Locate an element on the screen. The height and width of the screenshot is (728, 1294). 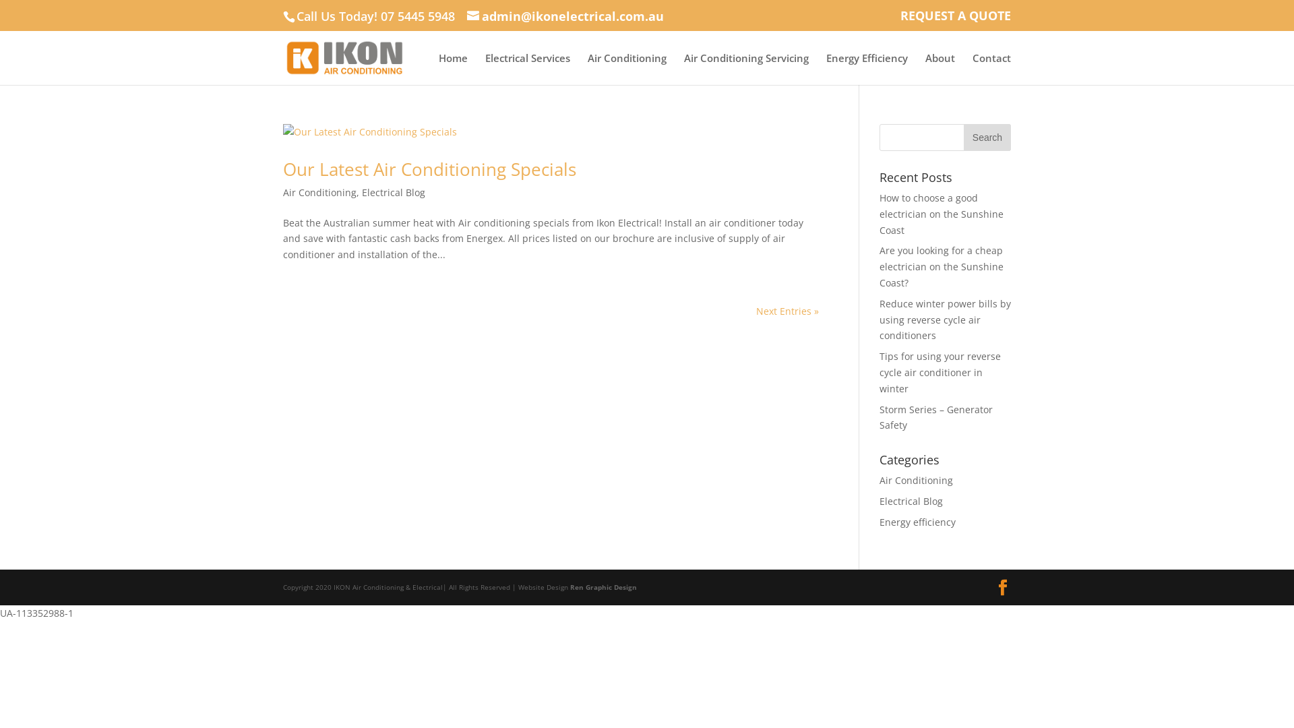
Electrical Blog is located at coordinates (394, 193).